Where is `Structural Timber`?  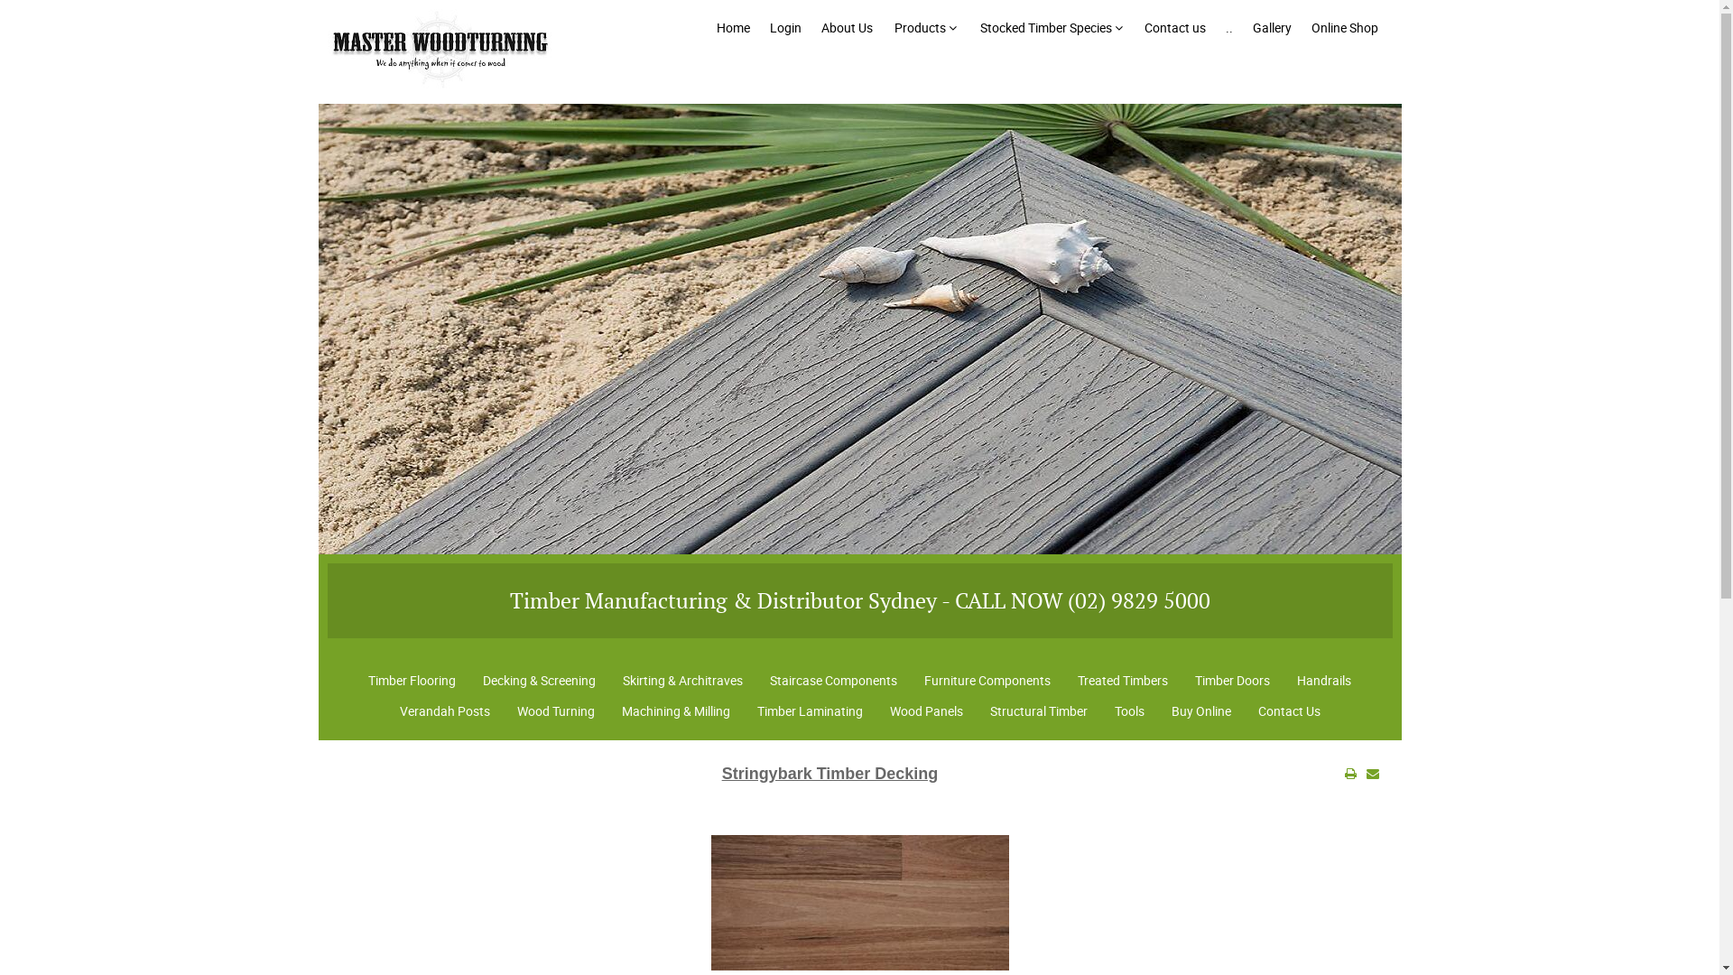
Structural Timber is located at coordinates (1039, 711).